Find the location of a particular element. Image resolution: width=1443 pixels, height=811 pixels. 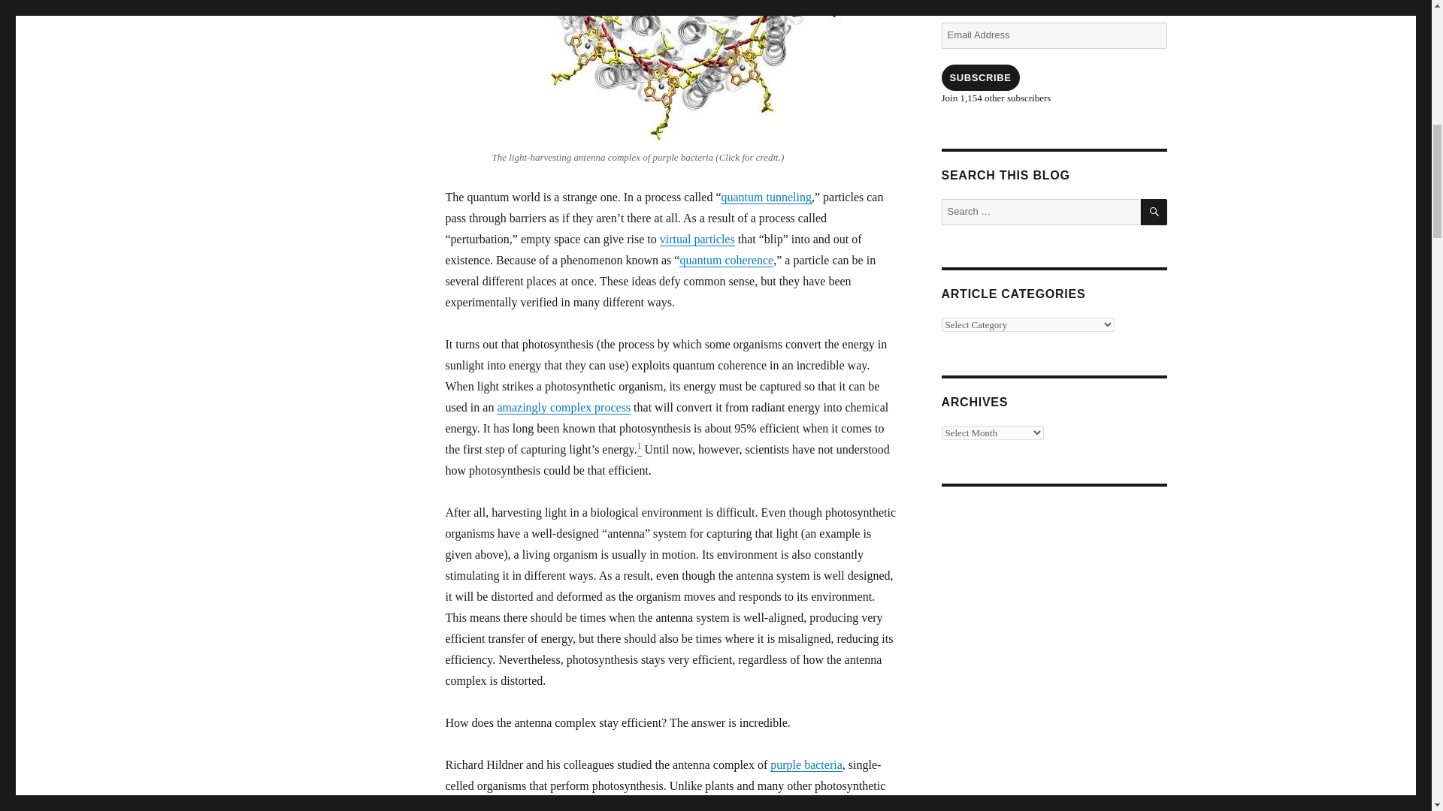

purple bacteria is located at coordinates (806, 764).